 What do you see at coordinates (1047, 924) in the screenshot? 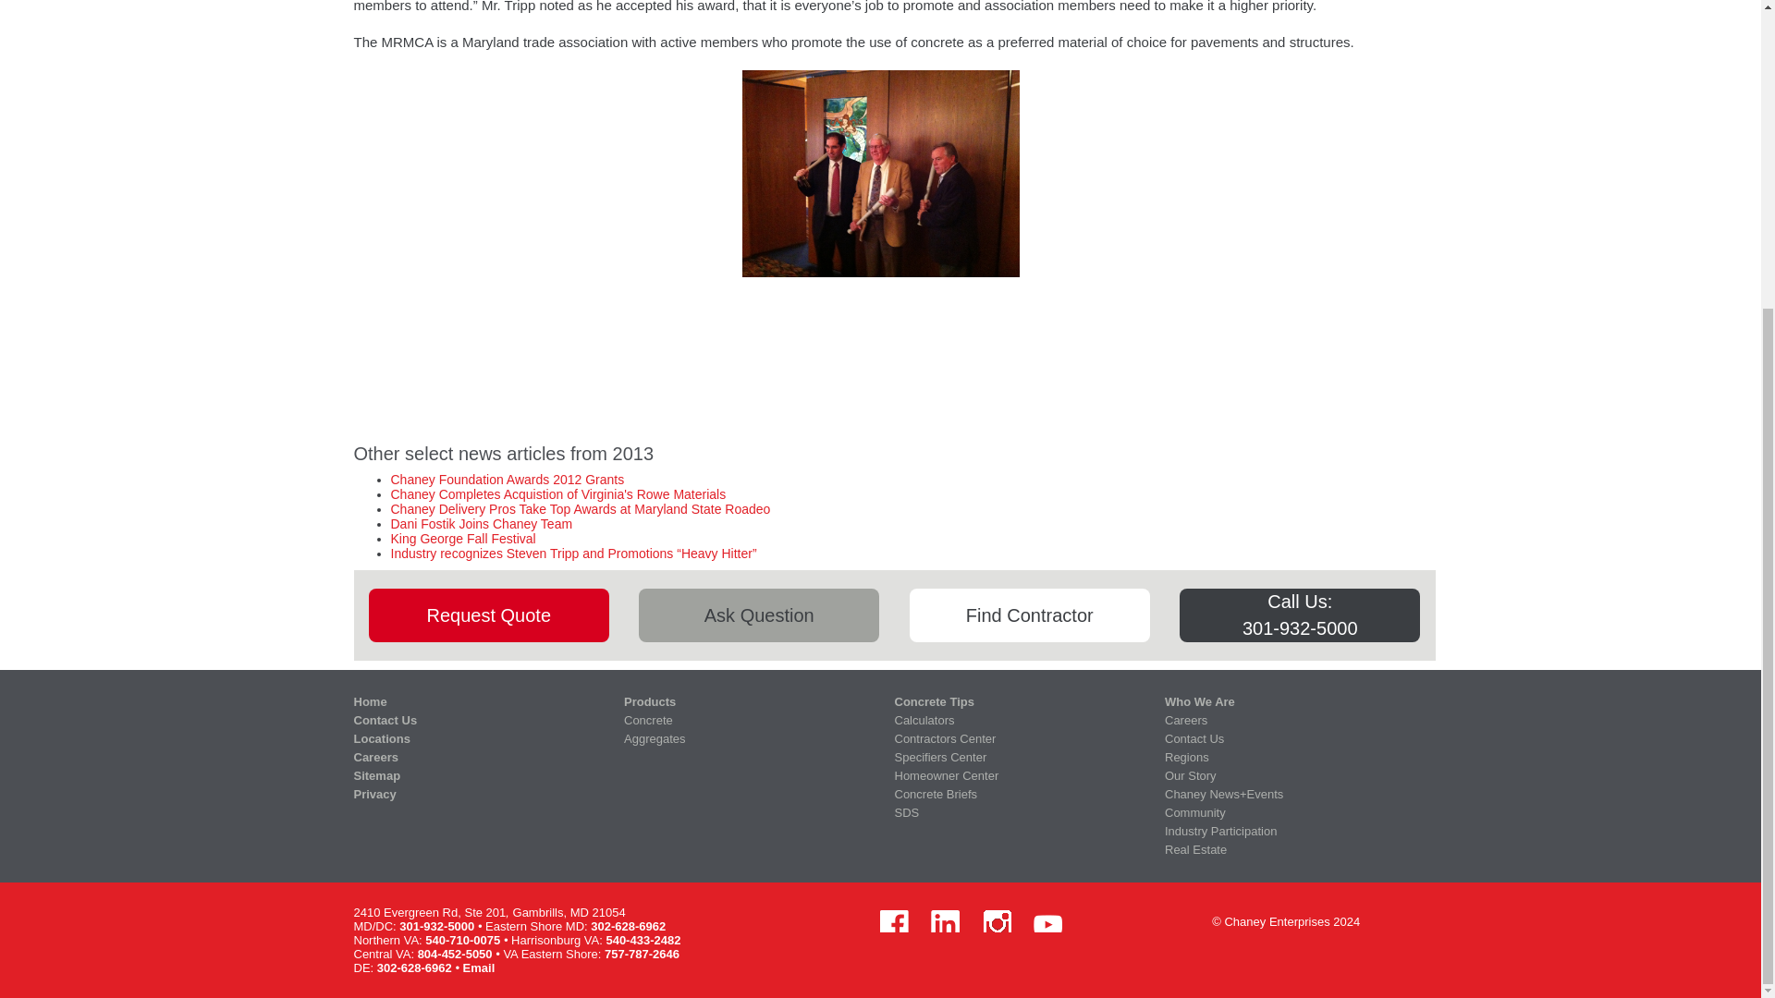
I see `Chaney Enterprises on YouTube` at bounding box center [1047, 924].